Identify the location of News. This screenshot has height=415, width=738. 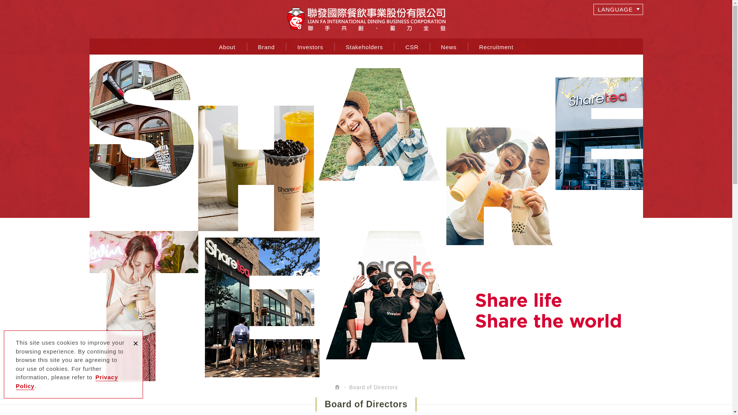
(449, 46).